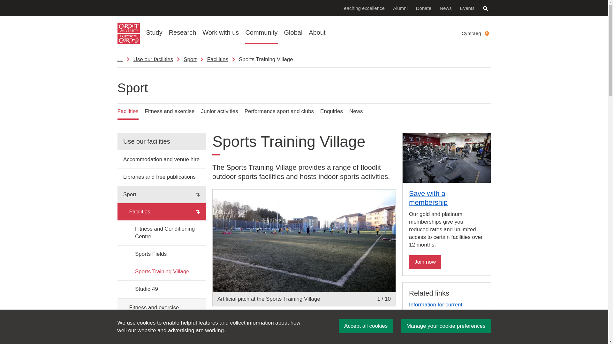  What do you see at coordinates (400, 8) in the screenshot?
I see `Alumni` at bounding box center [400, 8].